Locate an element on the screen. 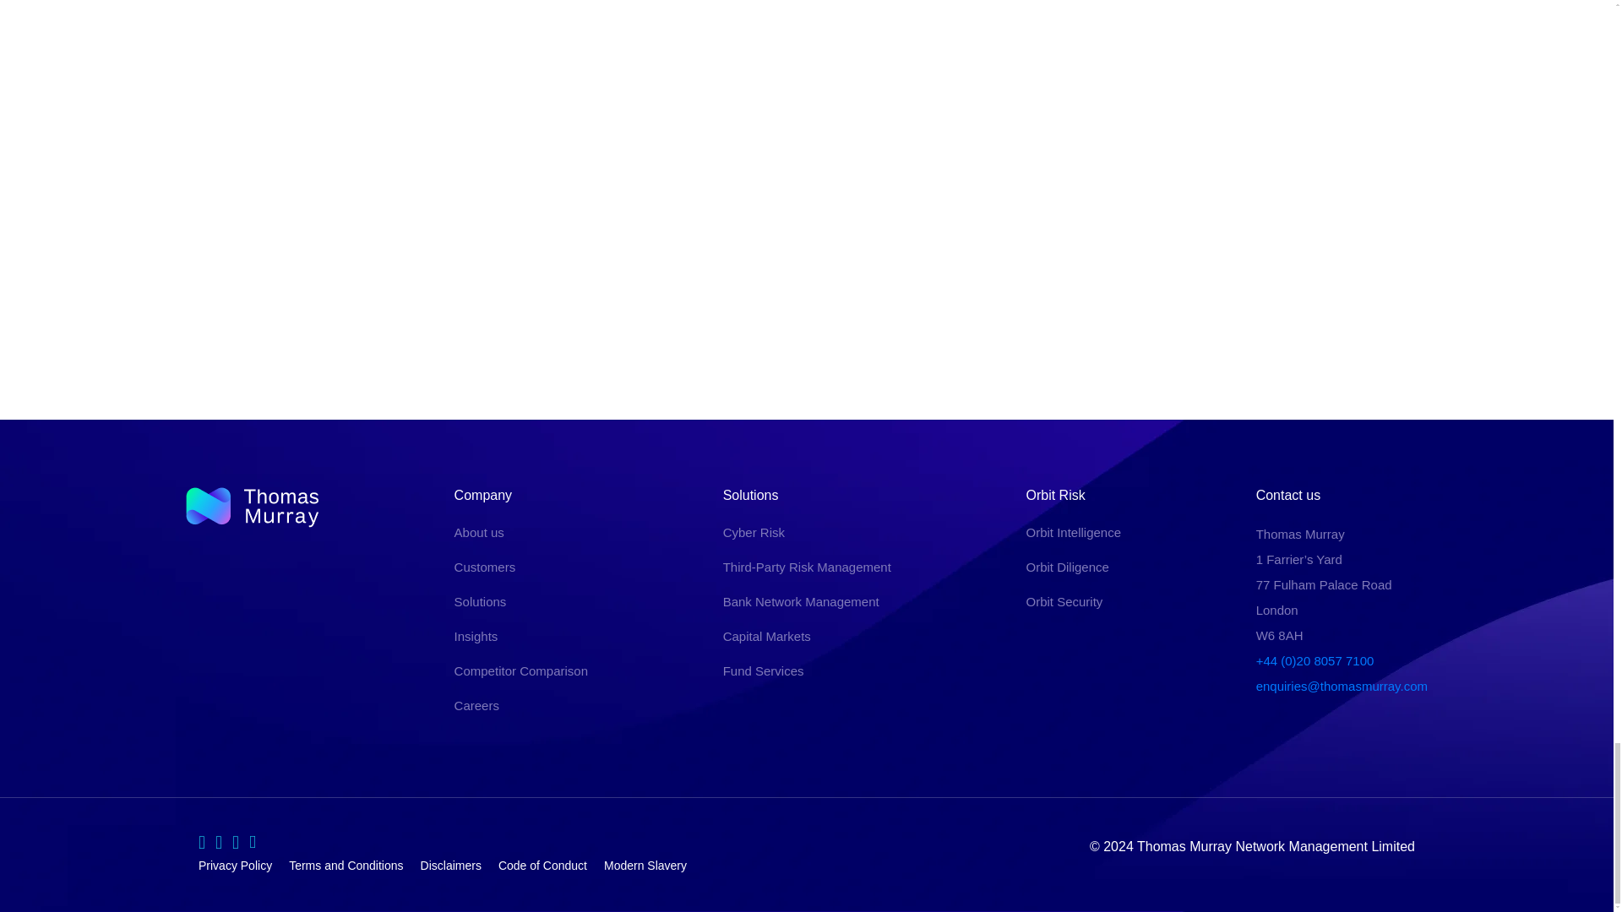  About us is located at coordinates (479, 532).